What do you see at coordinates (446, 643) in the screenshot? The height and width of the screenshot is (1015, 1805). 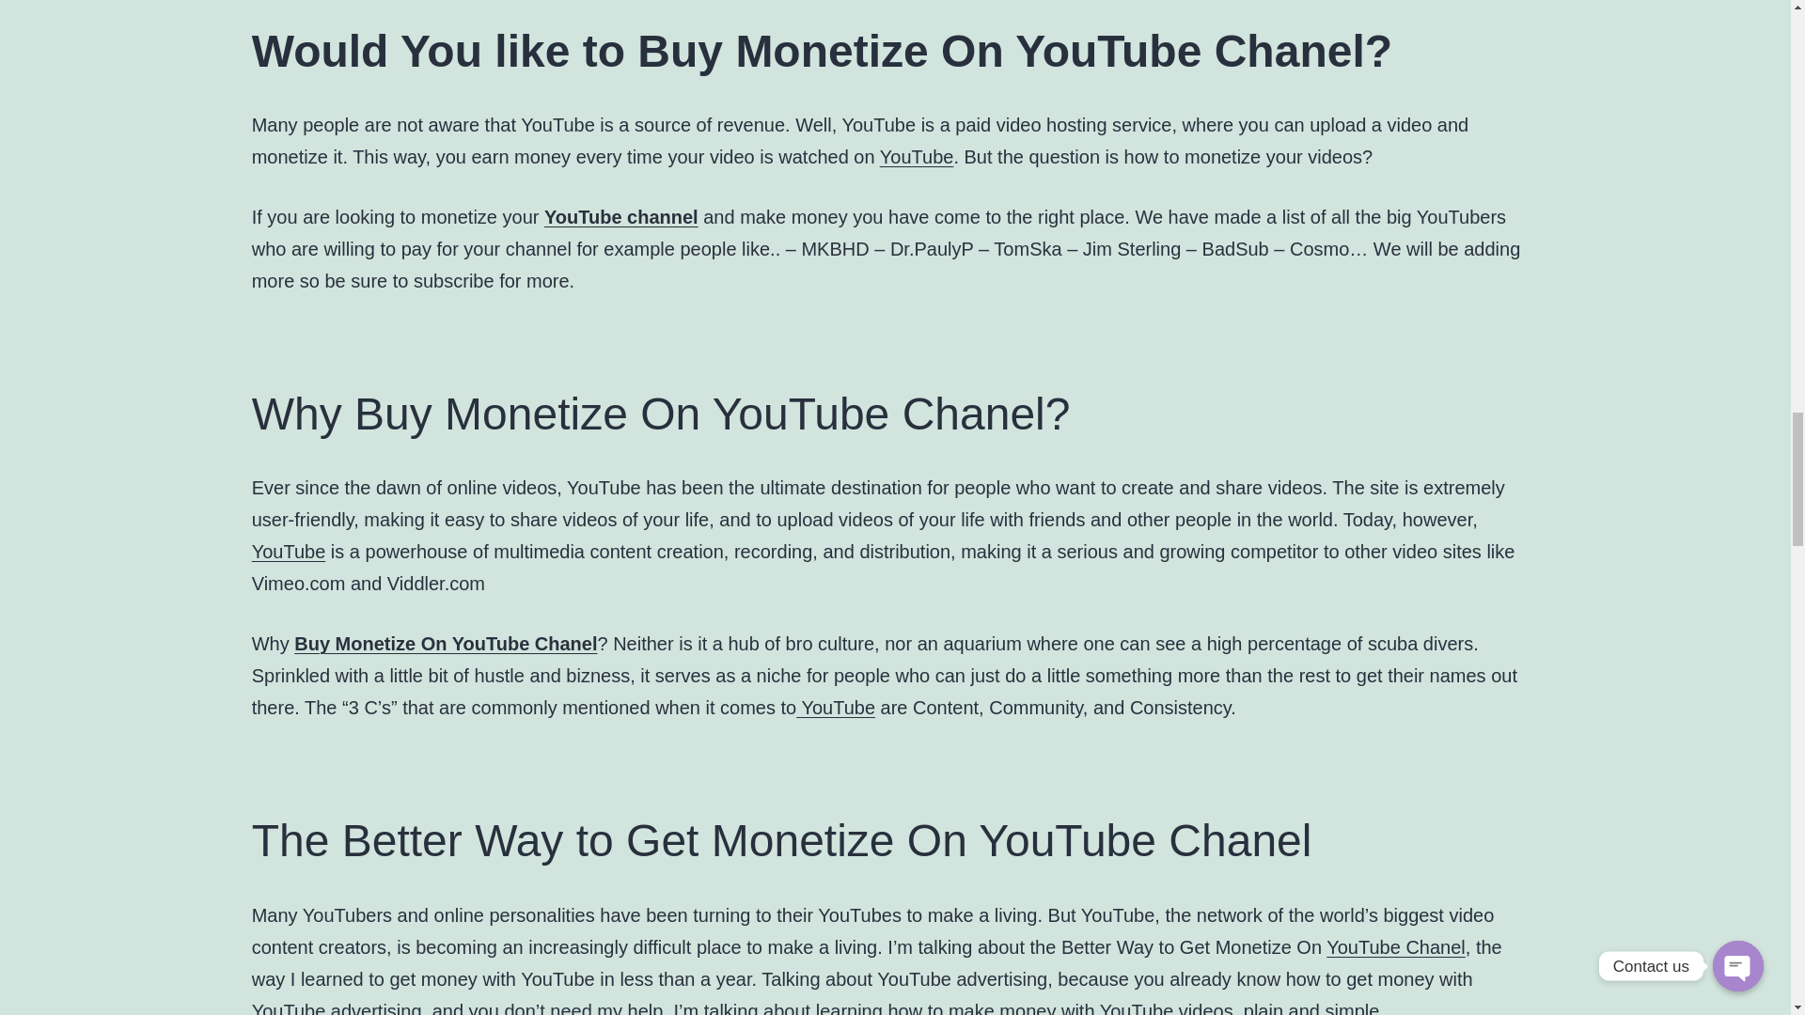 I see `Buy Monetize On YouTube Chanel` at bounding box center [446, 643].